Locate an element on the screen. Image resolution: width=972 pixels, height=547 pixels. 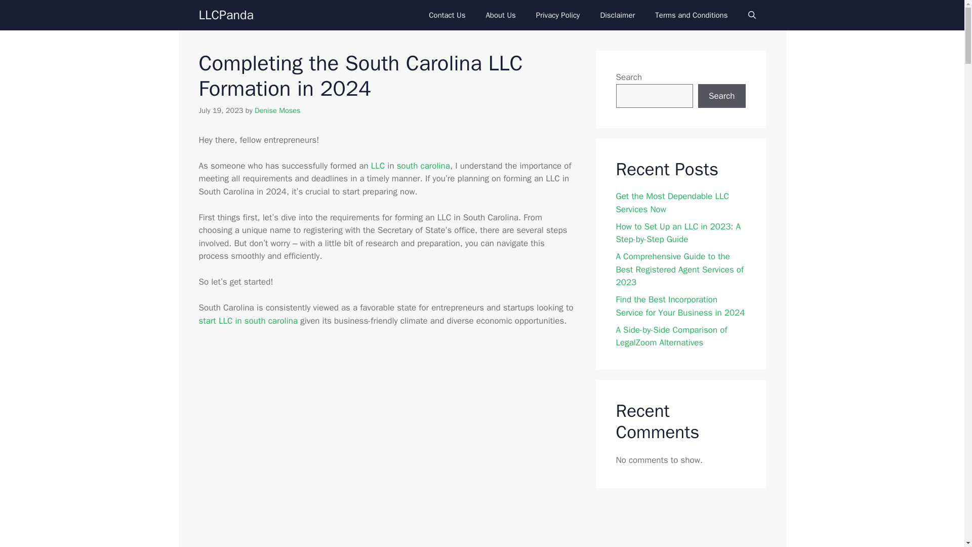
How to Set Up an LLC in 2023: A Step-by-Step Guide is located at coordinates (378, 166).